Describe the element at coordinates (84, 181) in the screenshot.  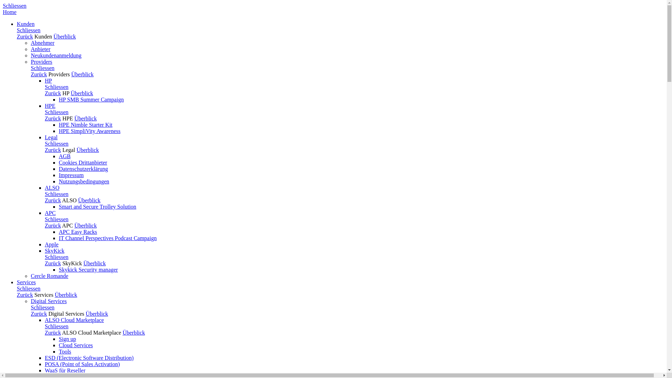
I see `Nutzungsbedingungen` at that location.